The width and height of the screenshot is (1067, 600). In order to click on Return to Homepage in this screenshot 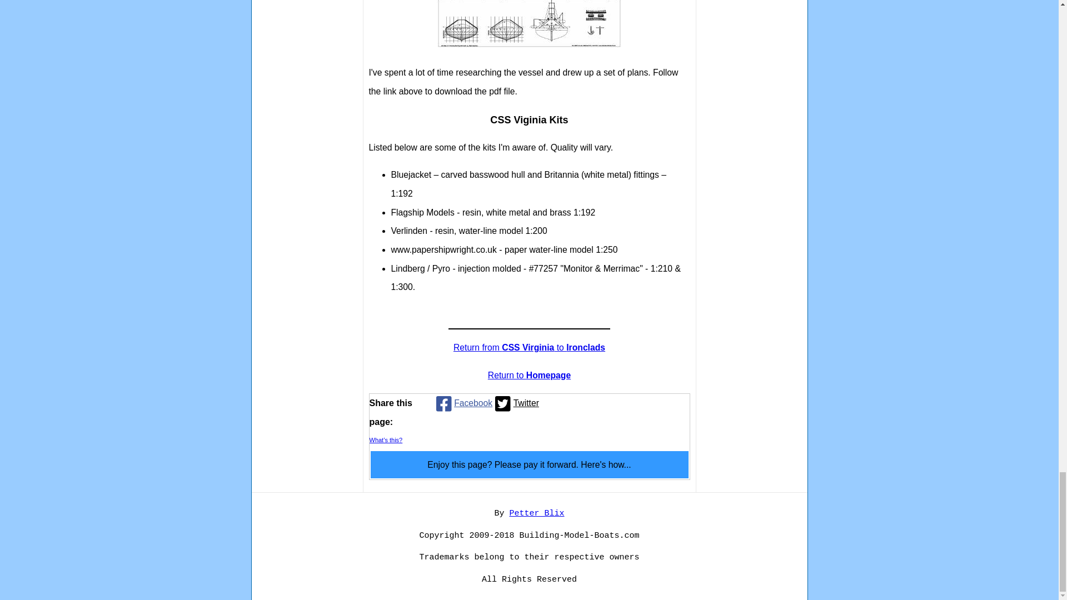, I will do `click(529, 375)`.